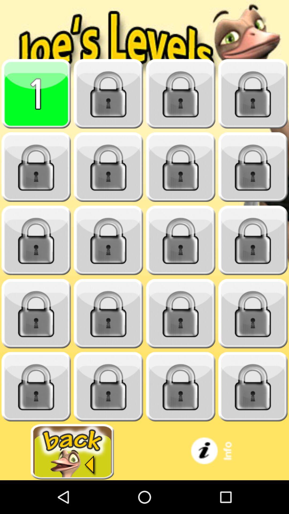 This screenshot has height=514, width=289. What do you see at coordinates (36, 240) in the screenshot?
I see `blocked` at bounding box center [36, 240].